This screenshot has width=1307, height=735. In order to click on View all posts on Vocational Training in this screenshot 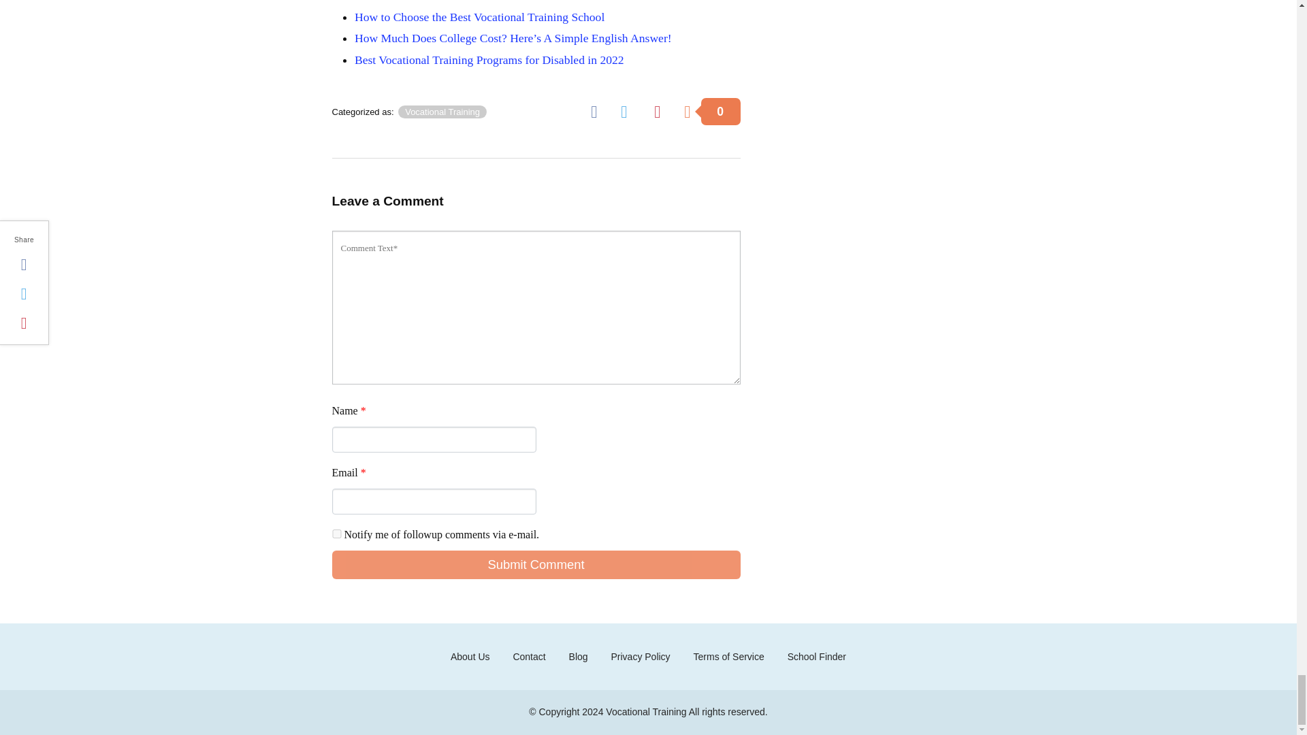, I will do `click(442, 112)`.